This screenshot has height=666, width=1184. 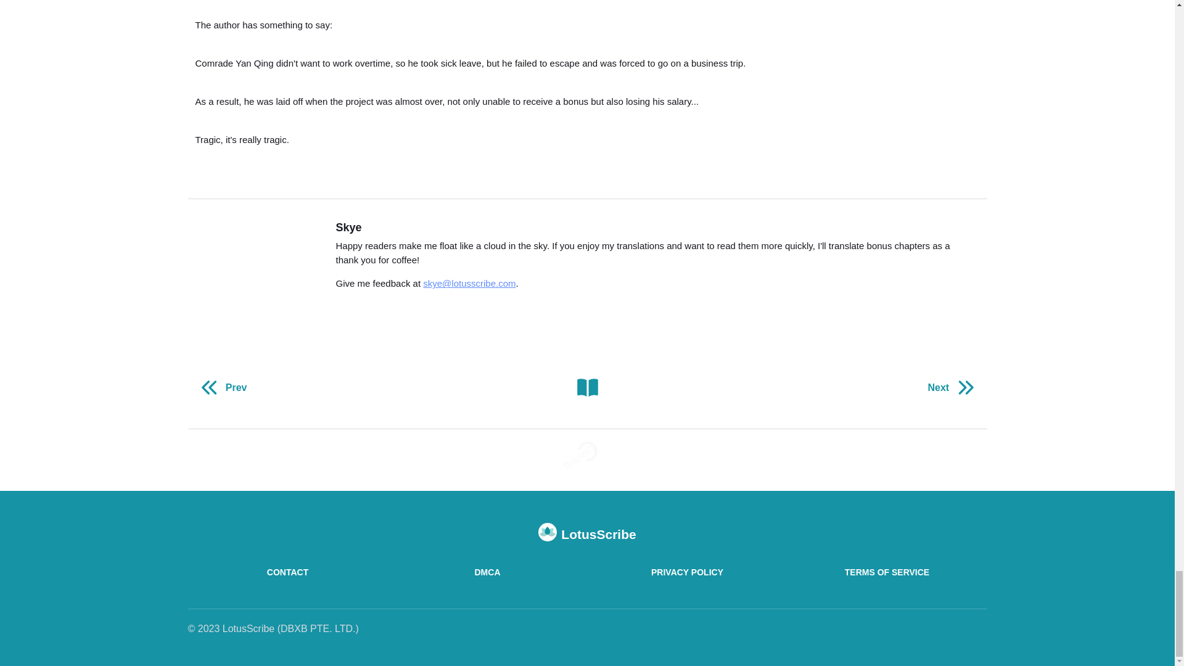 What do you see at coordinates (953, 387) in the screenshot?
I see `Next ` at bounding box center [953, 387].